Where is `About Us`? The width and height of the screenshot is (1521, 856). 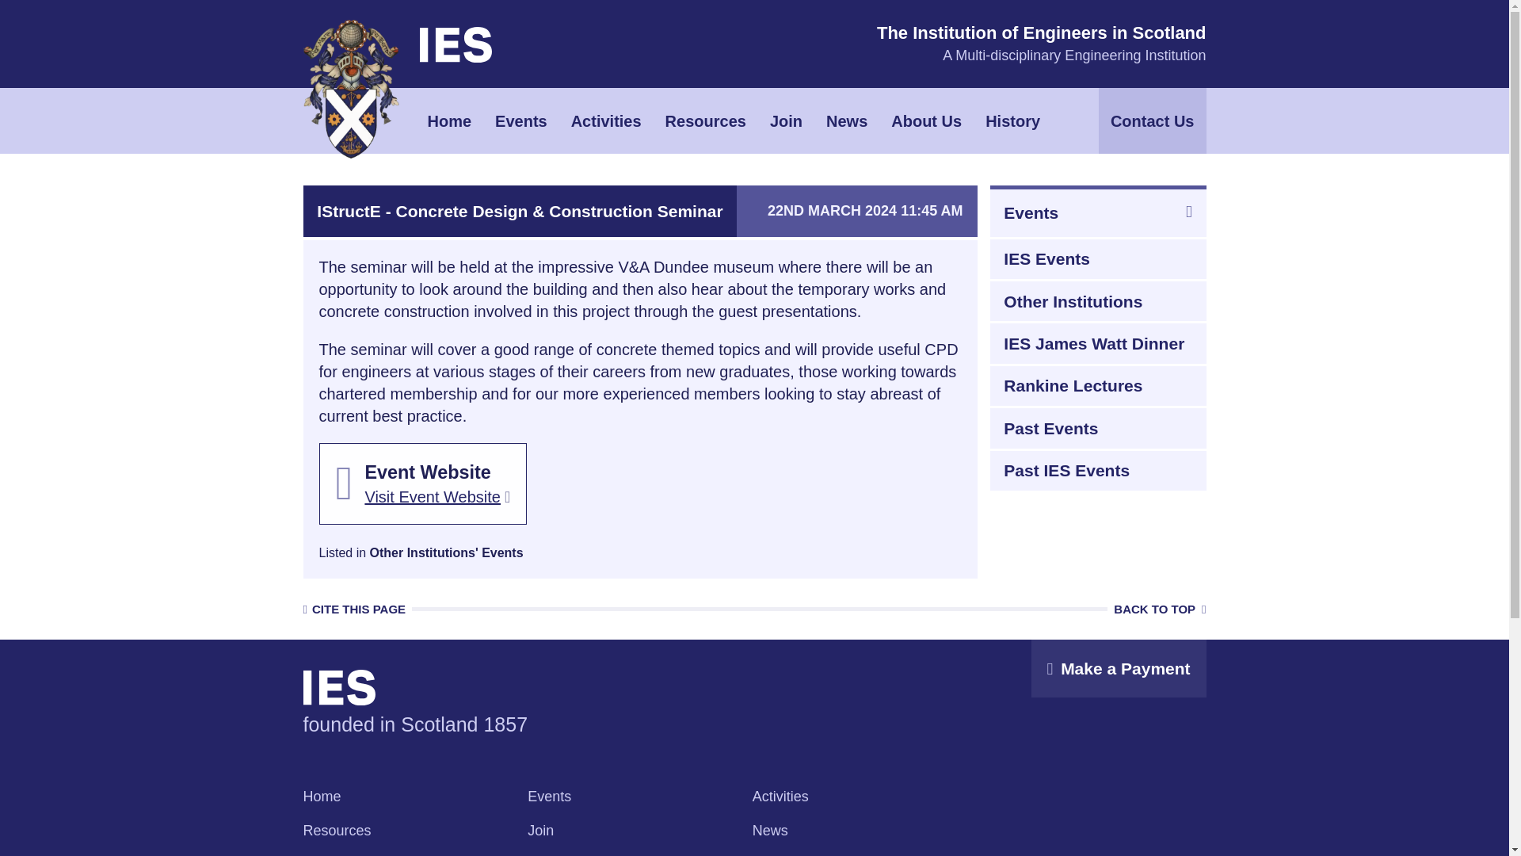 About Us is located at coordinates (925, 120).